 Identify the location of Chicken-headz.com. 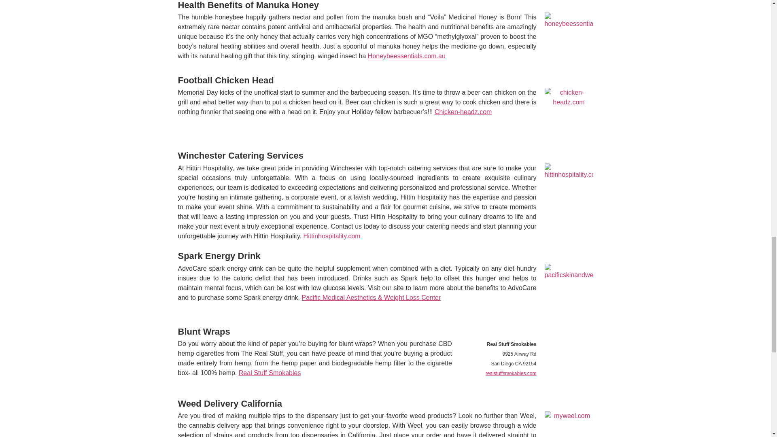
(463, 112).